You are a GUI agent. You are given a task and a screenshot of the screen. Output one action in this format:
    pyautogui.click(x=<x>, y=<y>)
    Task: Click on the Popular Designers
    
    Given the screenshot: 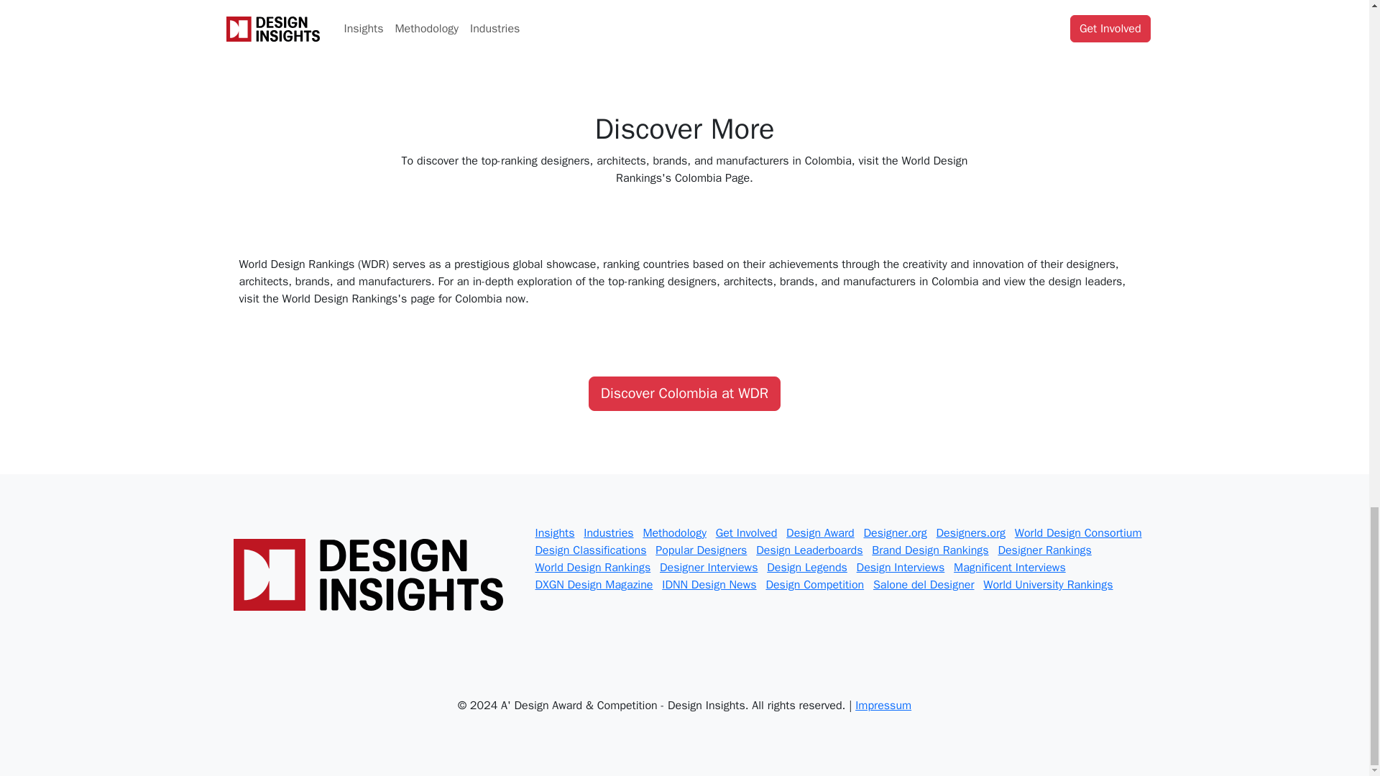 What is the action you would take?
    pyautogui.click(x=701, y=550)
    